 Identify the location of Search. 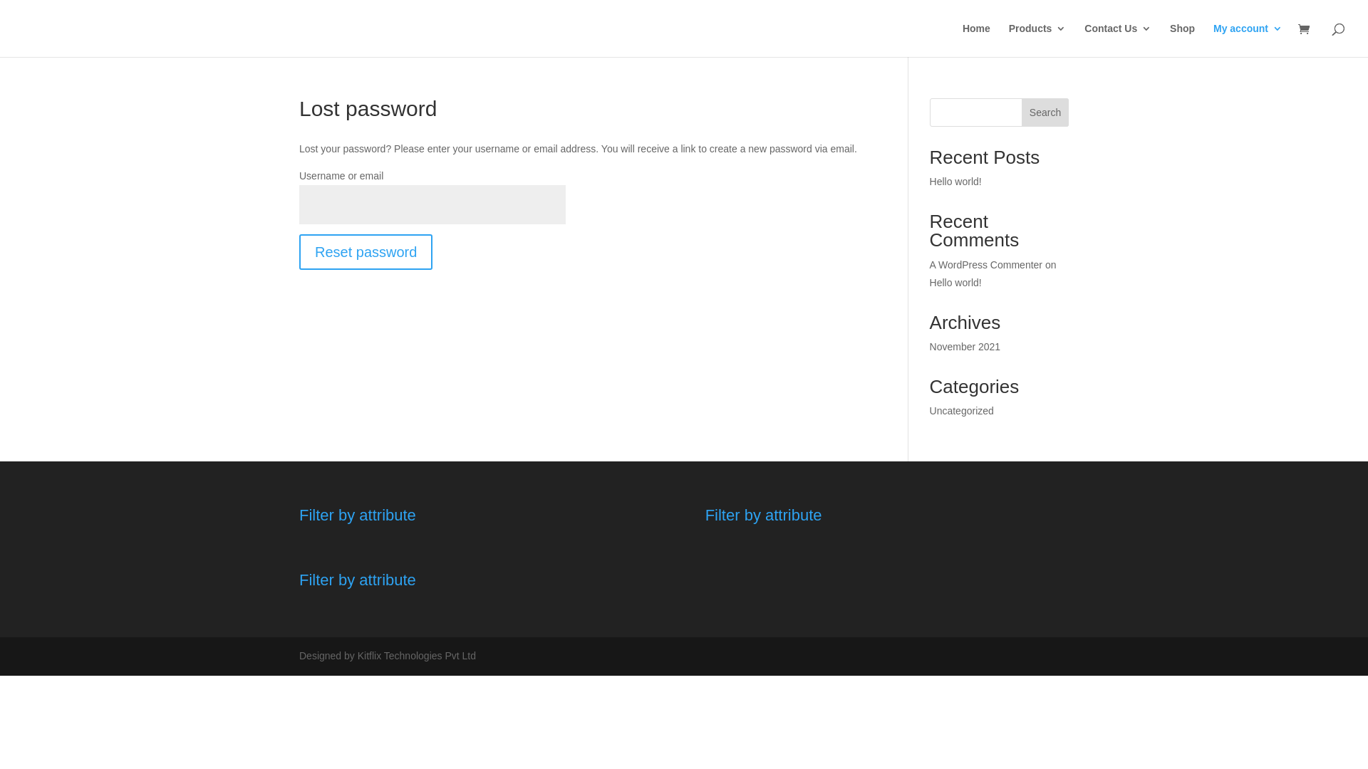
(1045, 113).